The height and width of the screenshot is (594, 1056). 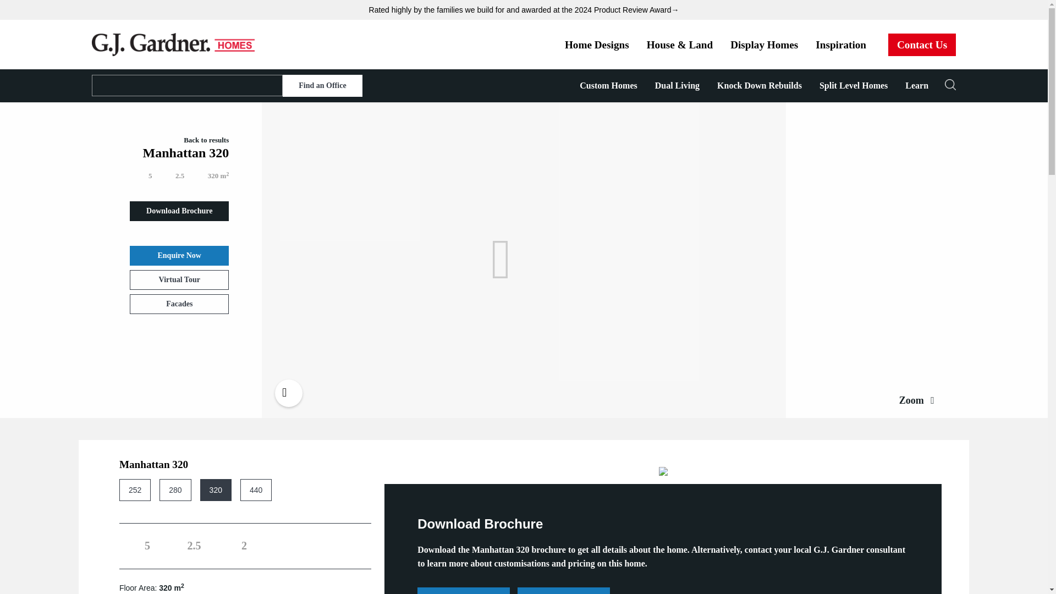 What do you see at coordinates (678, 86) in the screenshot?
I see `Dual Living` at bounding box center [678, 86].